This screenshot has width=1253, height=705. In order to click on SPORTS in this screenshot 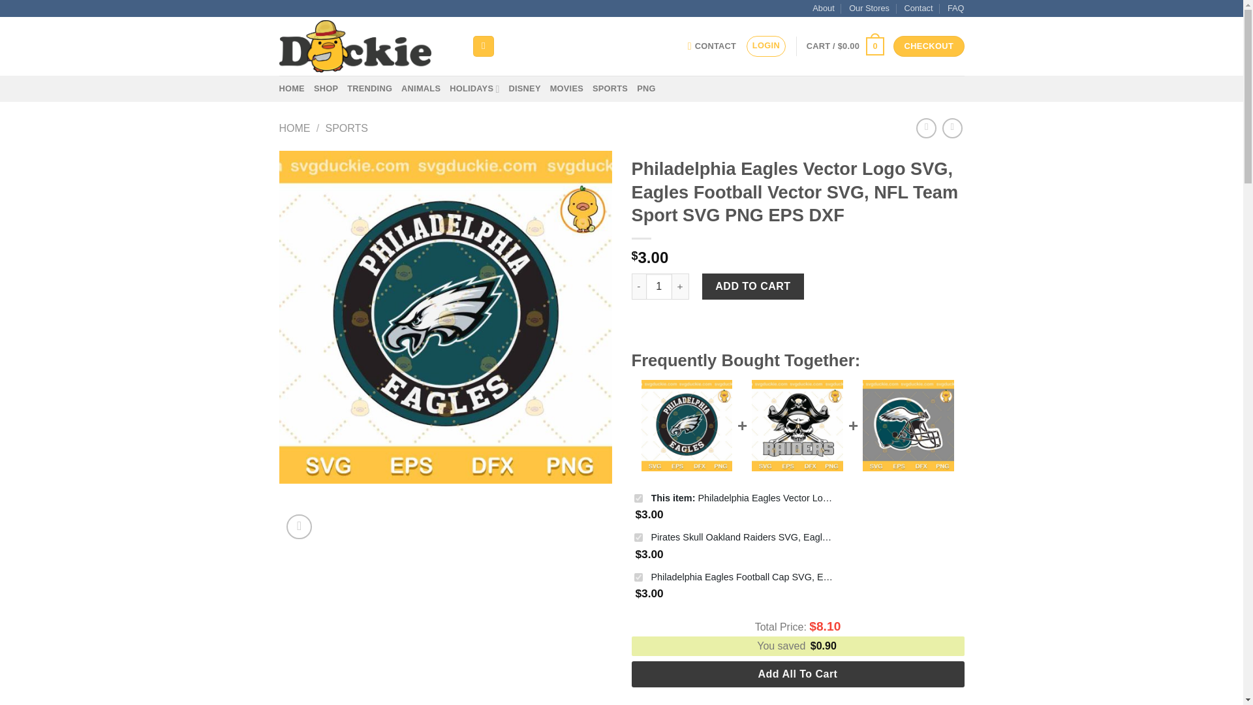, I will do `click(610, 88)`.